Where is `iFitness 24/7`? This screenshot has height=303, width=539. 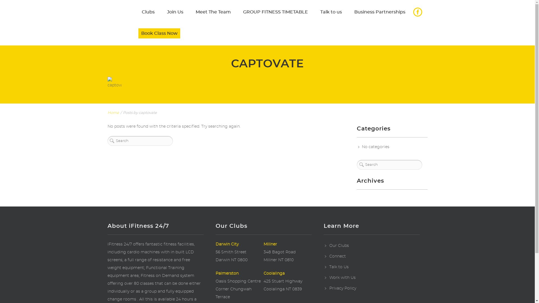 iFitness 24/7 is located at coordinates (121, 23).